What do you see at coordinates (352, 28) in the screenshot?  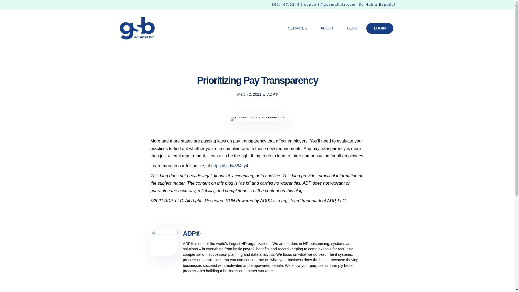 I see `BLOG` at bounding box center [352, 28].